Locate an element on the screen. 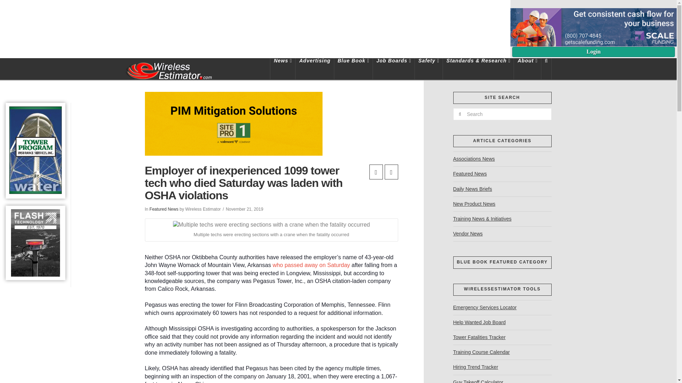 This screenshot has height=383, width=682. Login is located at coordinates (593, 52).